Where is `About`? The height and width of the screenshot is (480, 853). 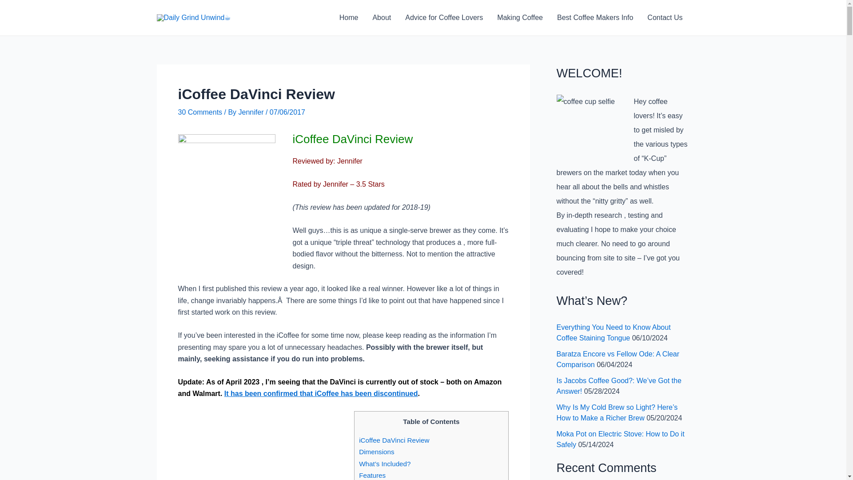 About is located at coordinates (381, 18).